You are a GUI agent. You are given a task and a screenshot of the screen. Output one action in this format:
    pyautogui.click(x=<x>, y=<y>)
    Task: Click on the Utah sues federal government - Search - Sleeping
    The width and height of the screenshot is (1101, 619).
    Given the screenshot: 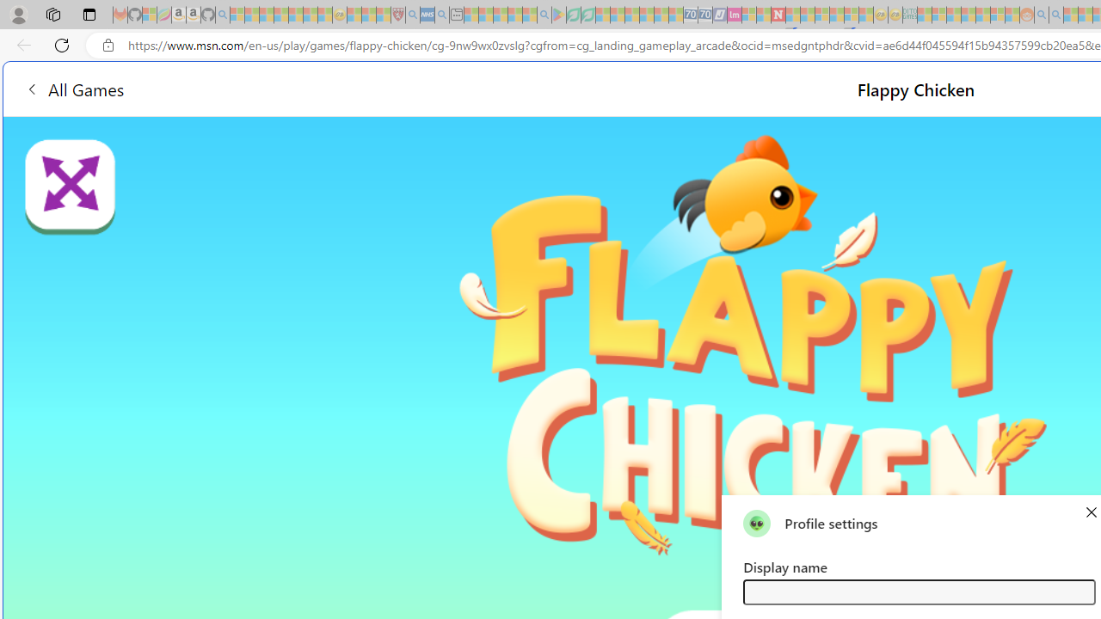 What is the action you would take?
    pyautogui.click(x=1056, y=15)
    